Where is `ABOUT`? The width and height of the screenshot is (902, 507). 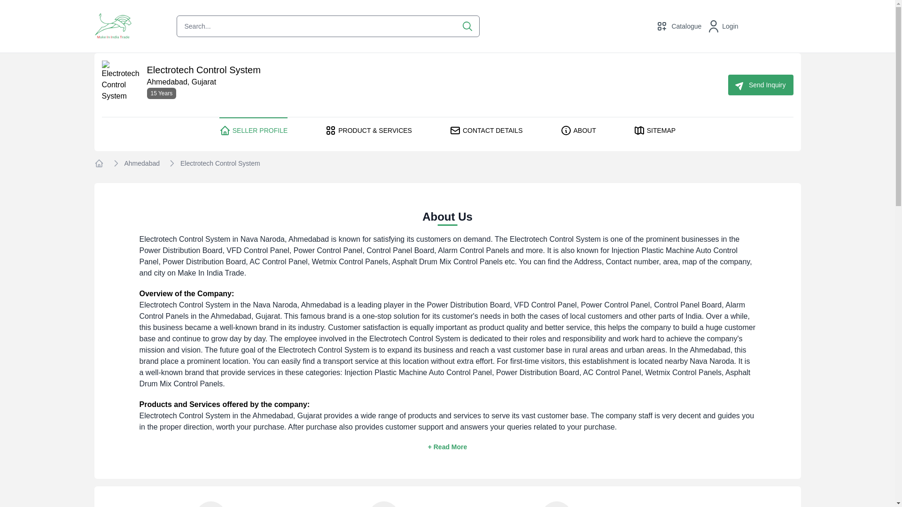
ABOUT is located at coordinates (578, 131).